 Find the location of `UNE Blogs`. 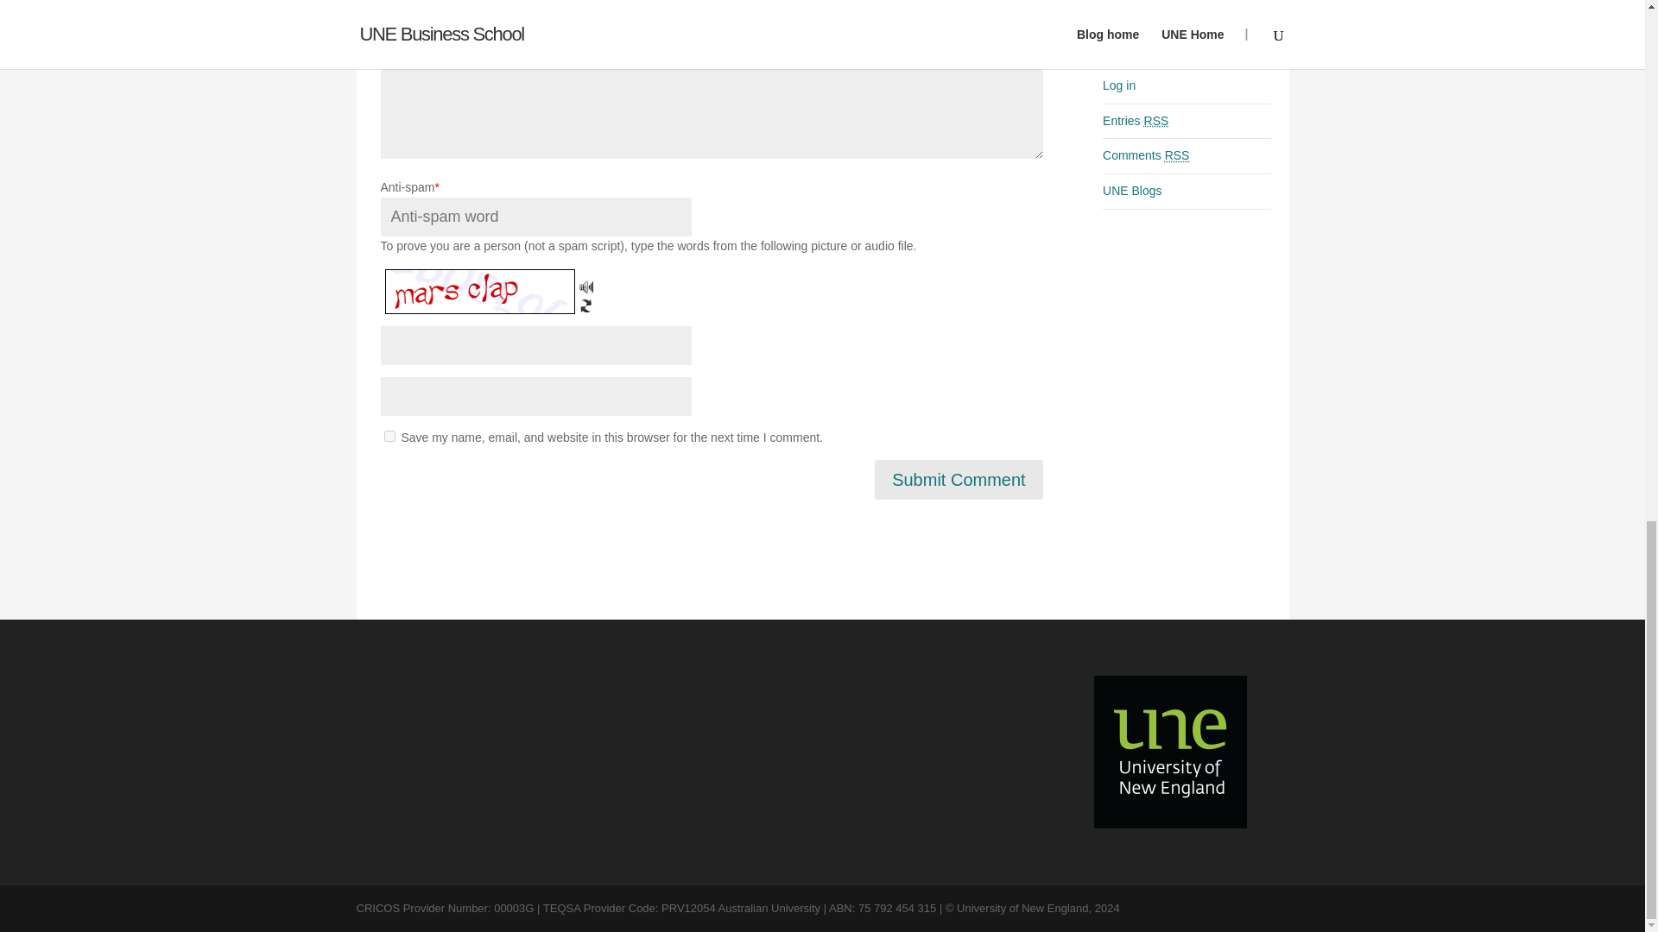

UNE Blogs is located at coordinates (1131, 190).